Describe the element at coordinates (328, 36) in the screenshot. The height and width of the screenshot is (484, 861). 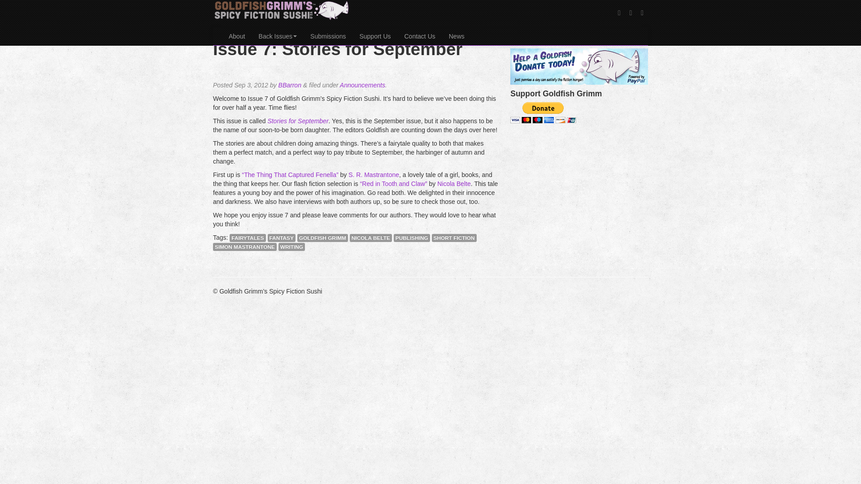
I see `Submissions` at that location.